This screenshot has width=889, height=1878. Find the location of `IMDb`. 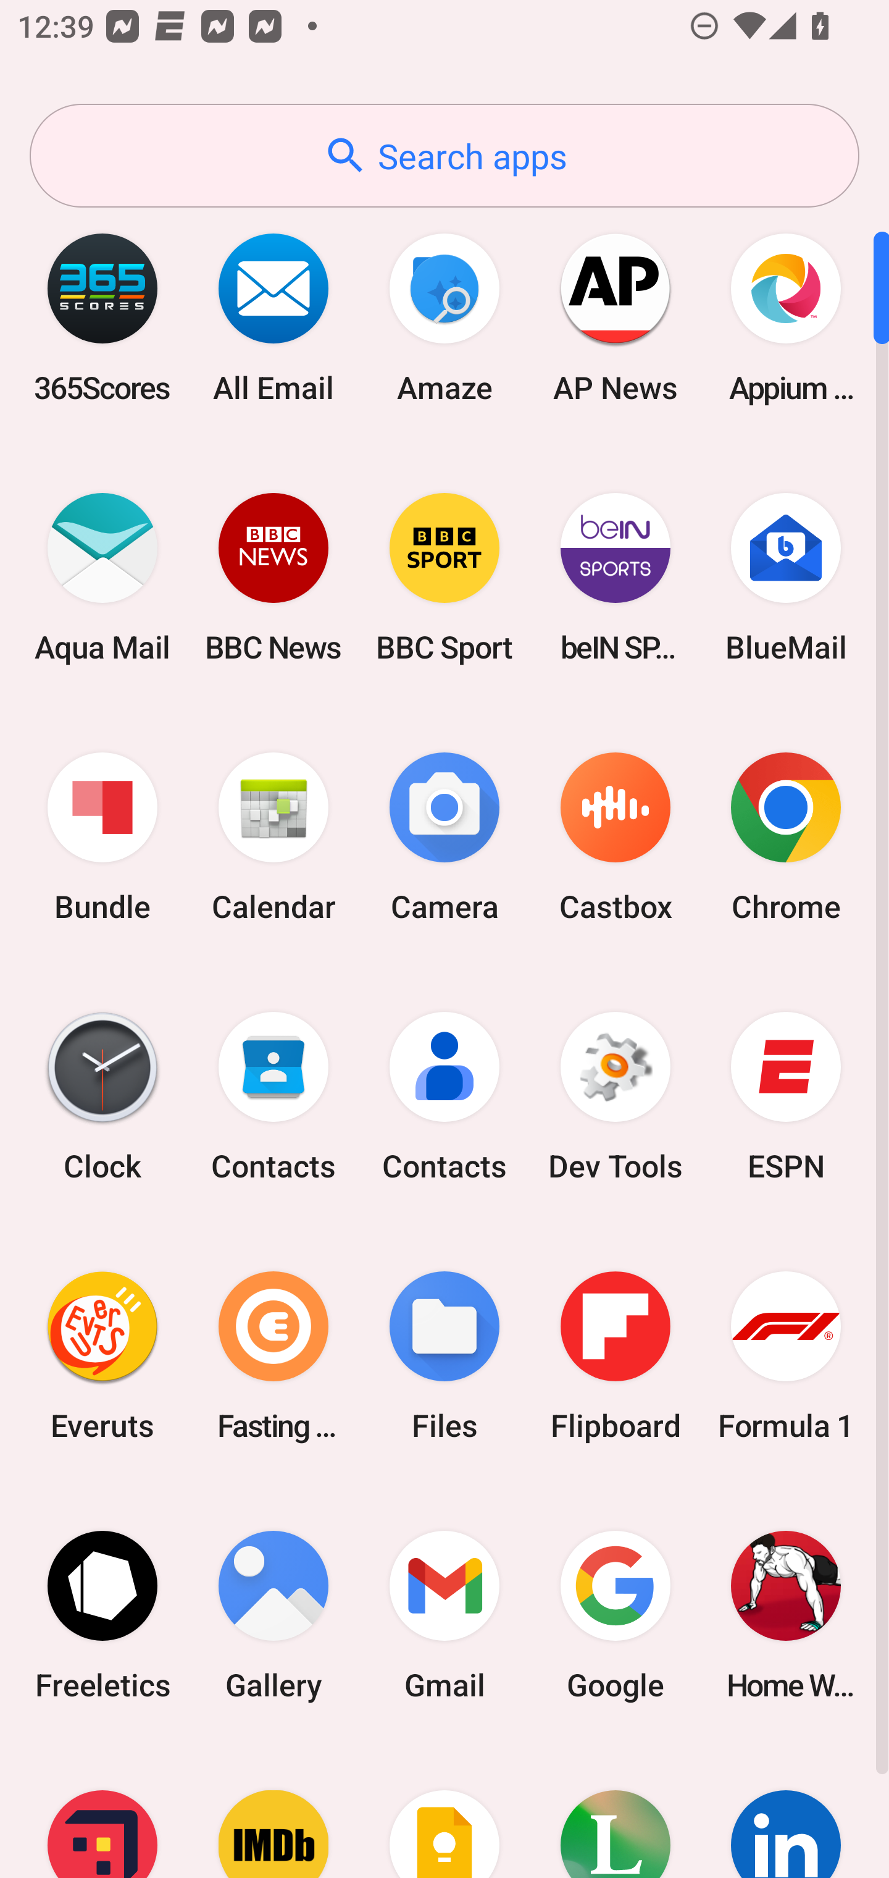

IMDb is located at coordinates (273, 1811).